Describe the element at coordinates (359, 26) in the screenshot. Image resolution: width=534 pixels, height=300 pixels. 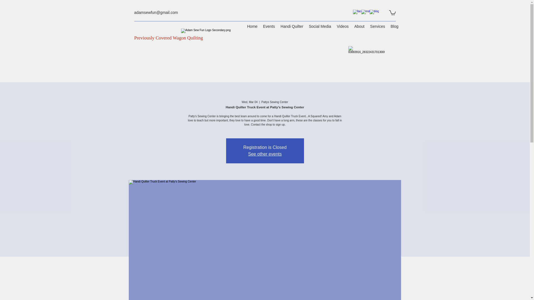
I see `About` at that location.